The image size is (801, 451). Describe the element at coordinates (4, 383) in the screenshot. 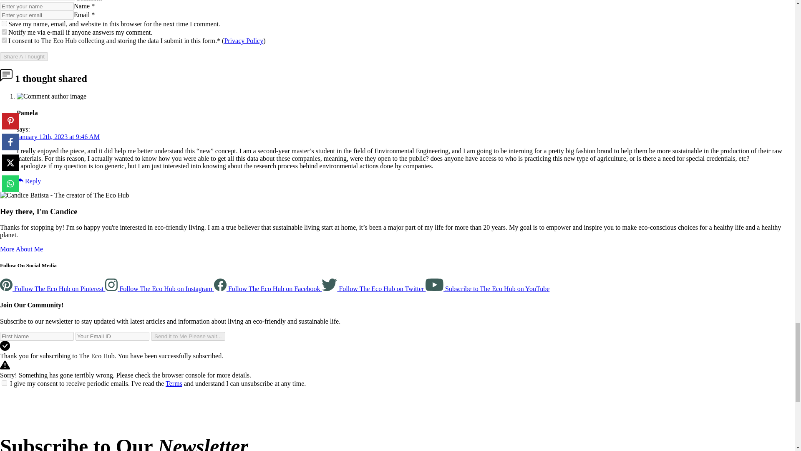

I see `consent-given` at that location.